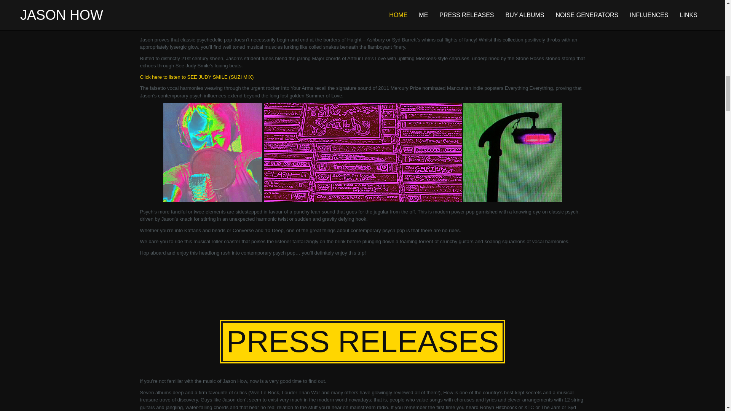 This screenshot has height=411, width=731. What do you see at coordinates (197, 77) in the screenshot?
I see `Jason How` at bounding box center [197, 77].